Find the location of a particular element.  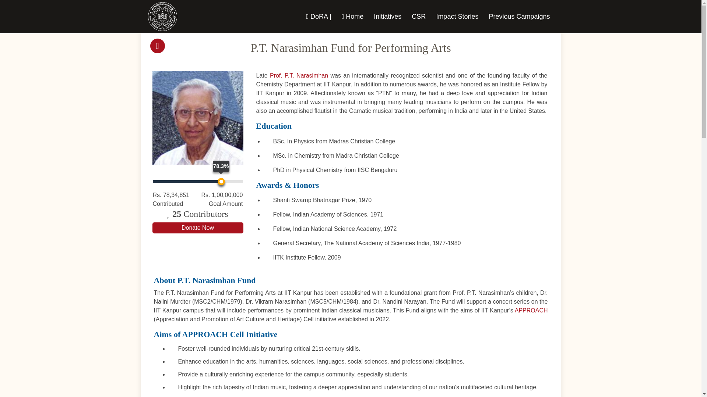

Donate Now is located at coordinates (198, 228).